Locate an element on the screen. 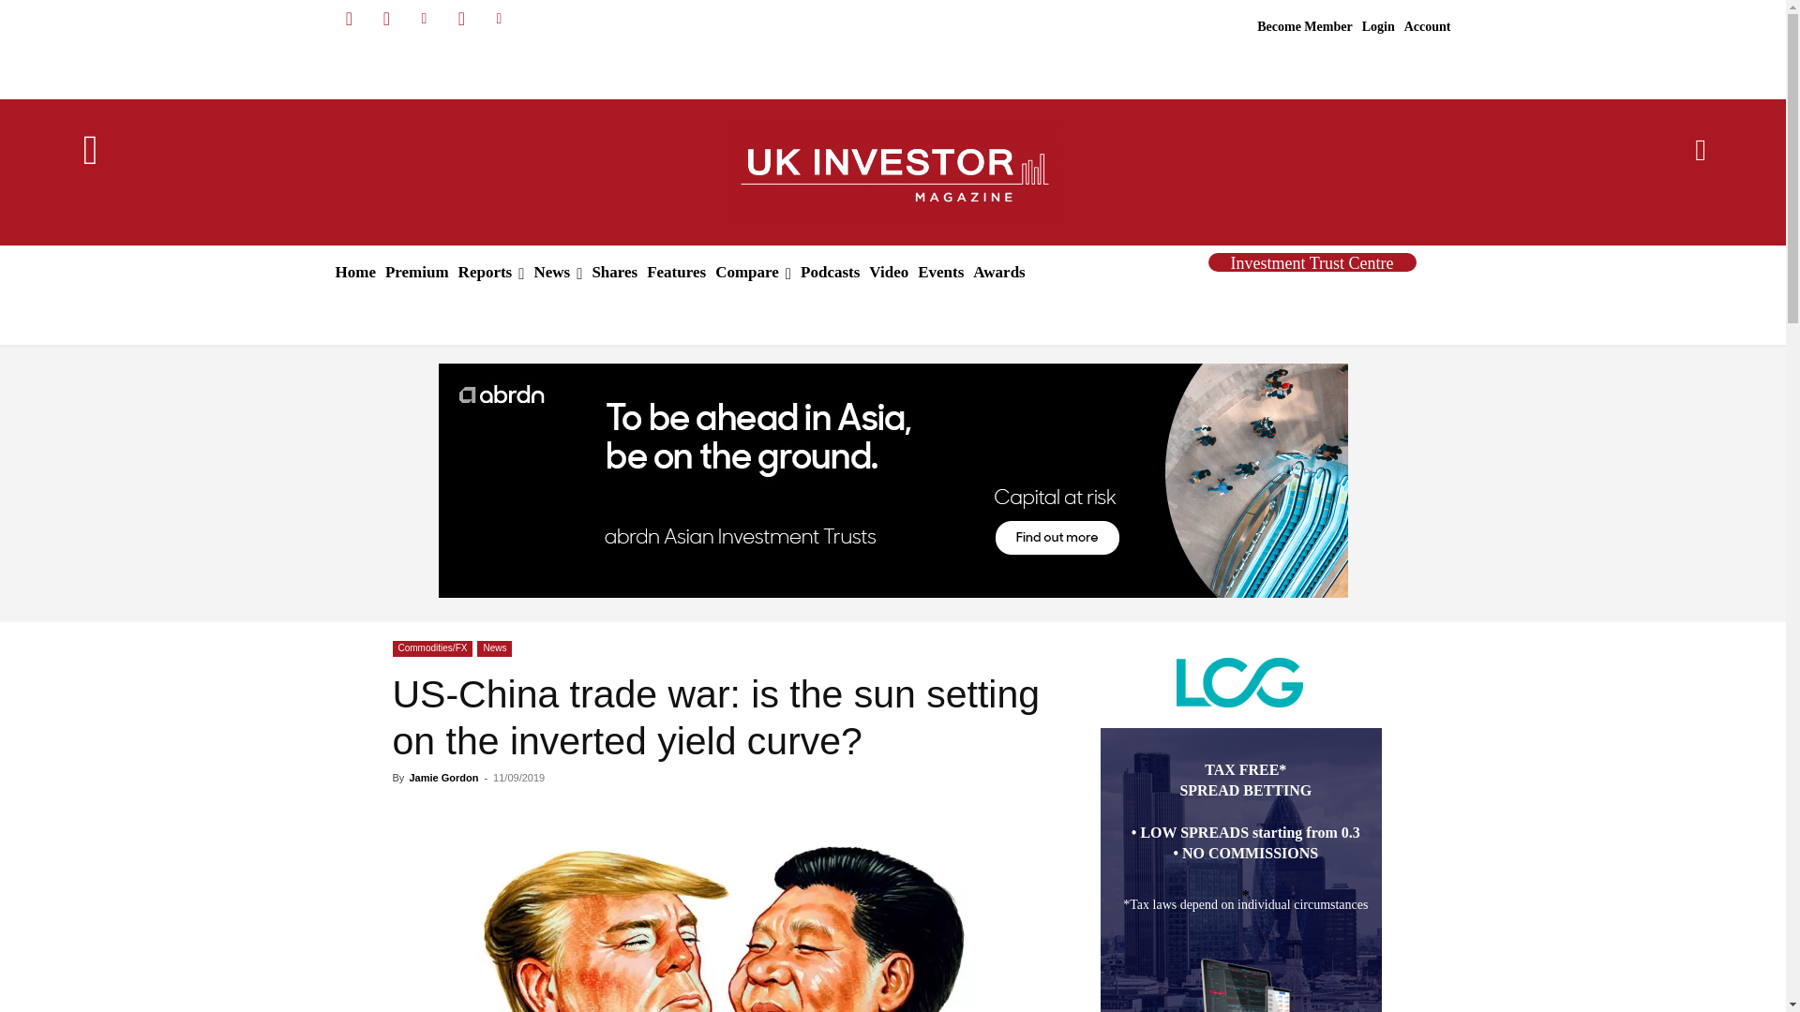  Account is located at coordinates (1428, 27).